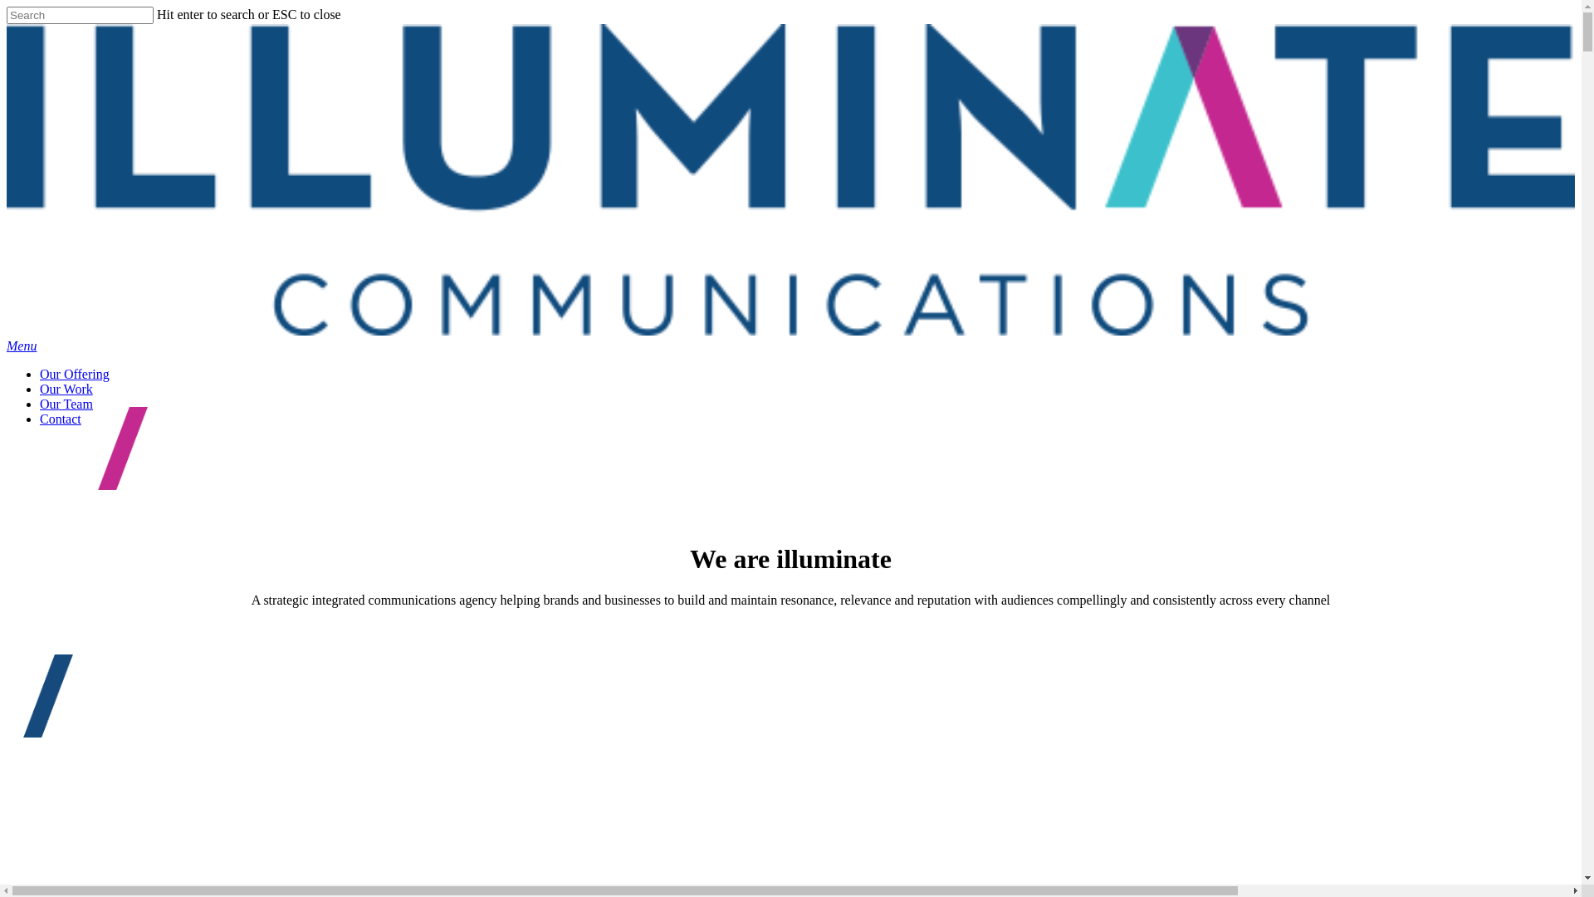 This screenshot has height=897, width=1594. Describe the element at coordinates (22, 346) in the screenshot. I see `Menu` at that location.